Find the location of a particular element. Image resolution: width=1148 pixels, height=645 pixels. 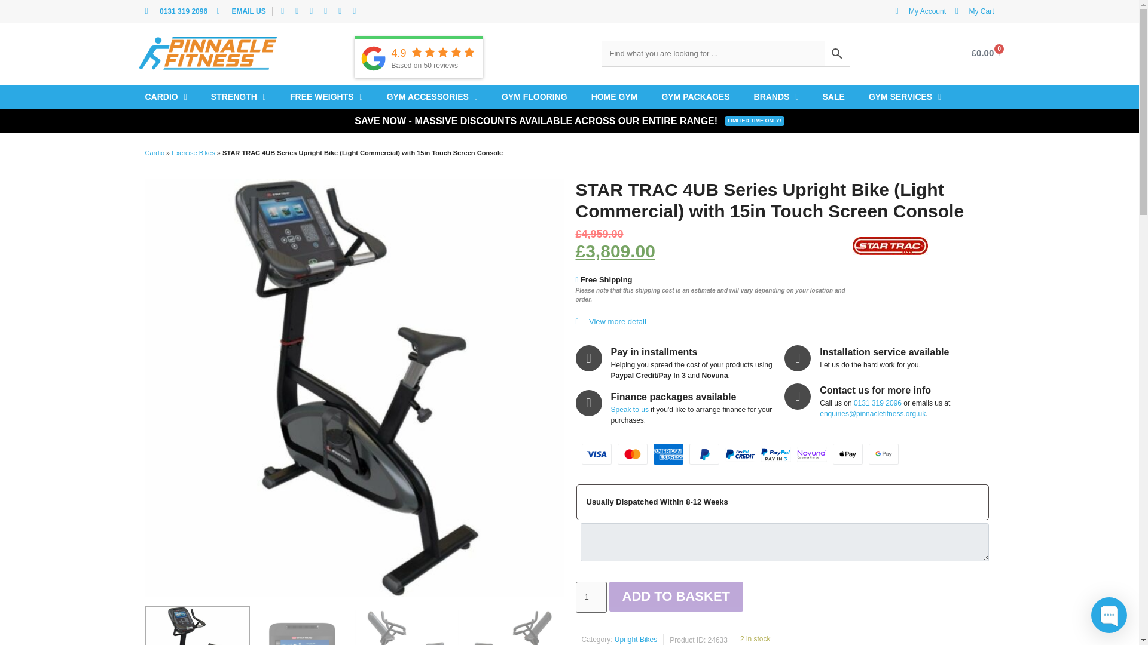

EMAIL US is located at coordinates (242, 11).